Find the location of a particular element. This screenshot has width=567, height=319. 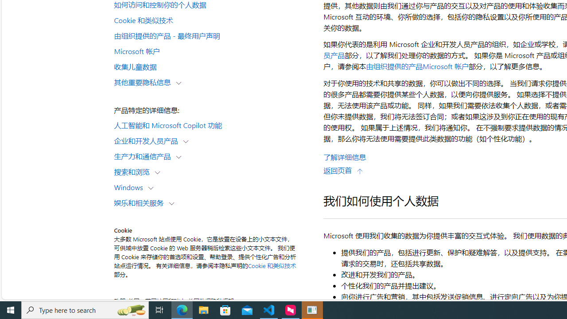

Windows is located at coordinates (130, 187).